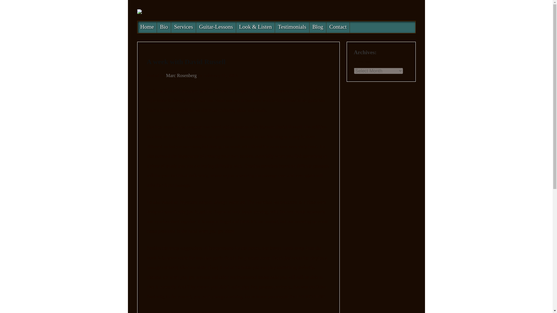  What do you see at coordinates (318, 27) in the screenshot?
I see `Blog` at bounding box center [318, 27].